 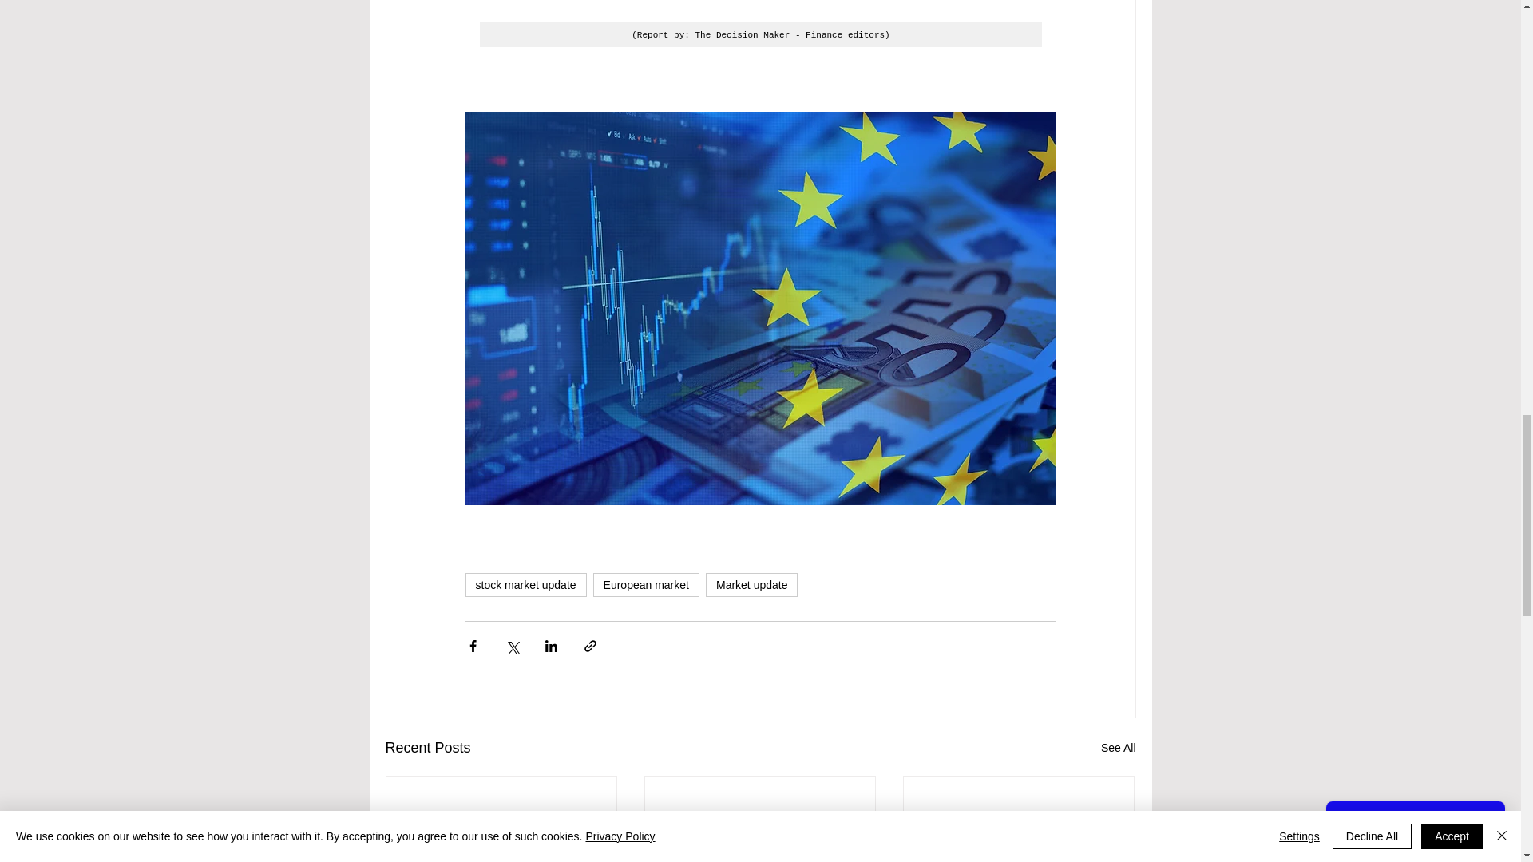 What do you see at coordinates (752, 585) in the screenshot?
I see `Market update` at bounding box center [752, 585].